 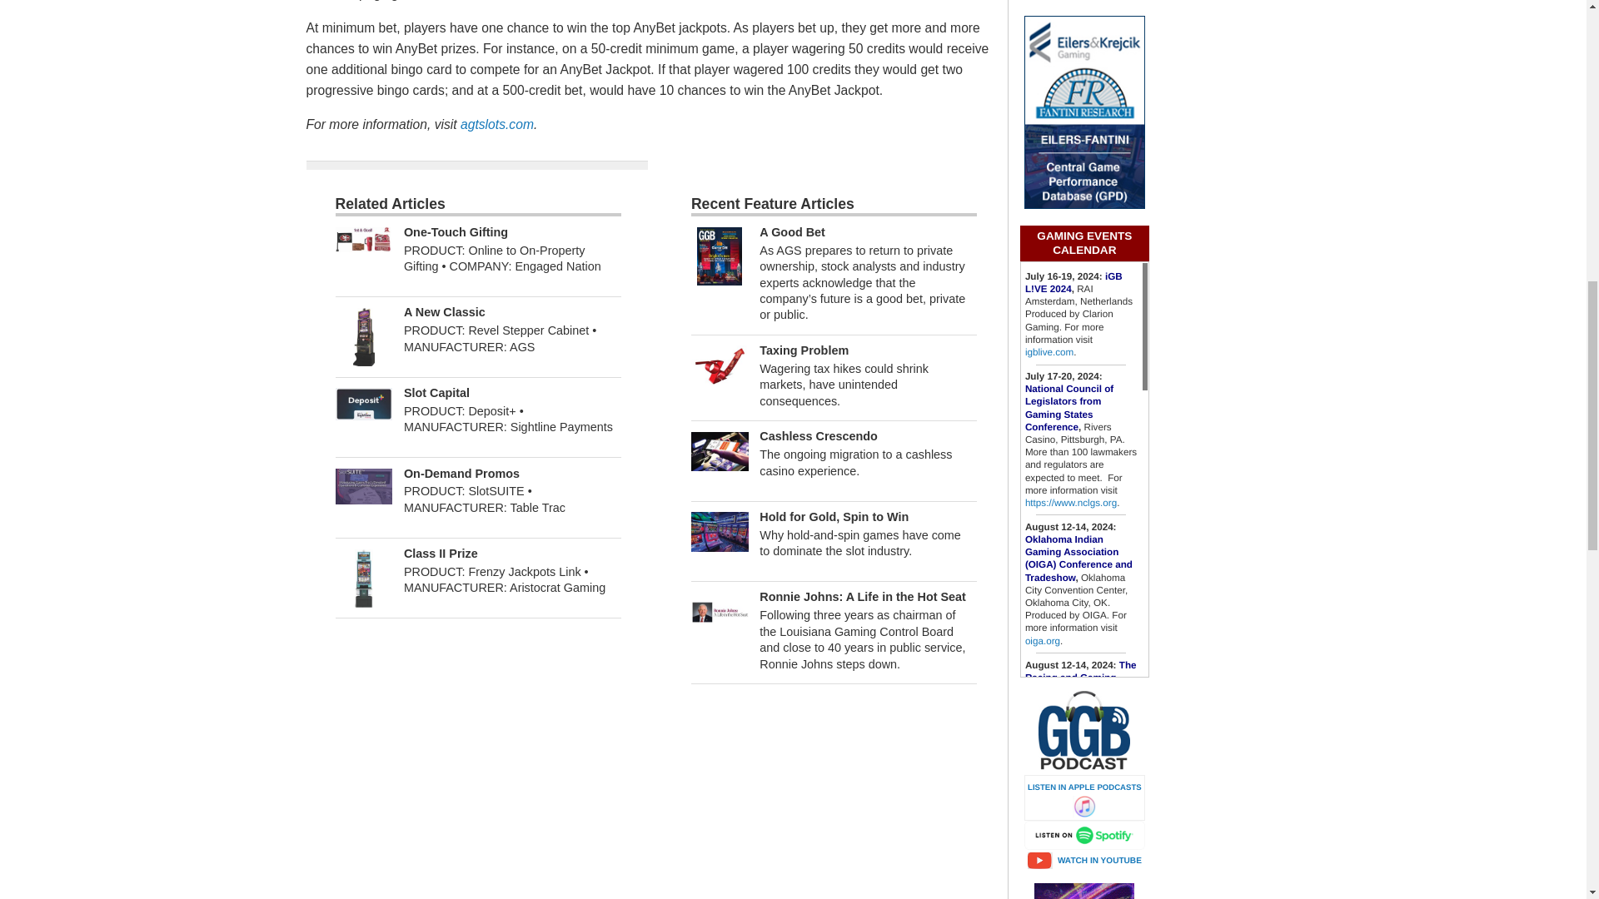 I want to click on Slot Capital, so click(x=436, y=393).